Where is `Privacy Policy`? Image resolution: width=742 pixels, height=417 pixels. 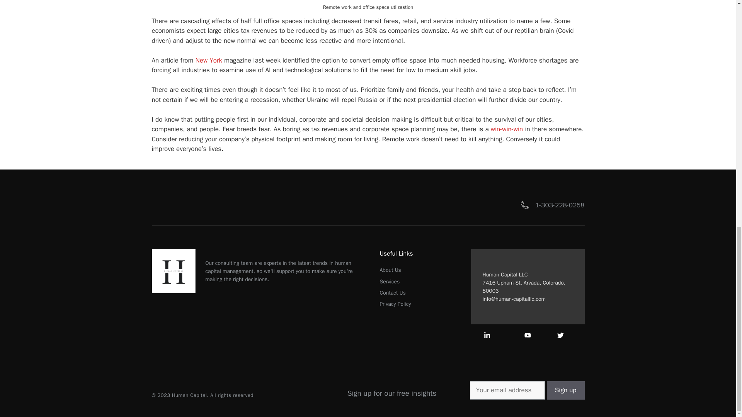
Privacy Policy is located at coordinates (395, 304).